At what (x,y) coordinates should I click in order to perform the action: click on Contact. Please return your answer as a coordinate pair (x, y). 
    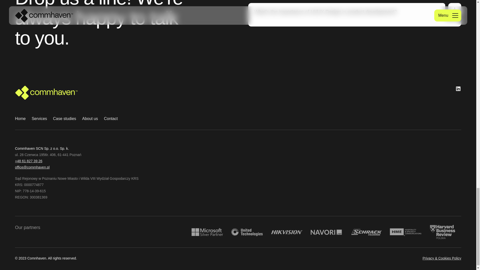
    Looking at the image, I should click on (111, 119).